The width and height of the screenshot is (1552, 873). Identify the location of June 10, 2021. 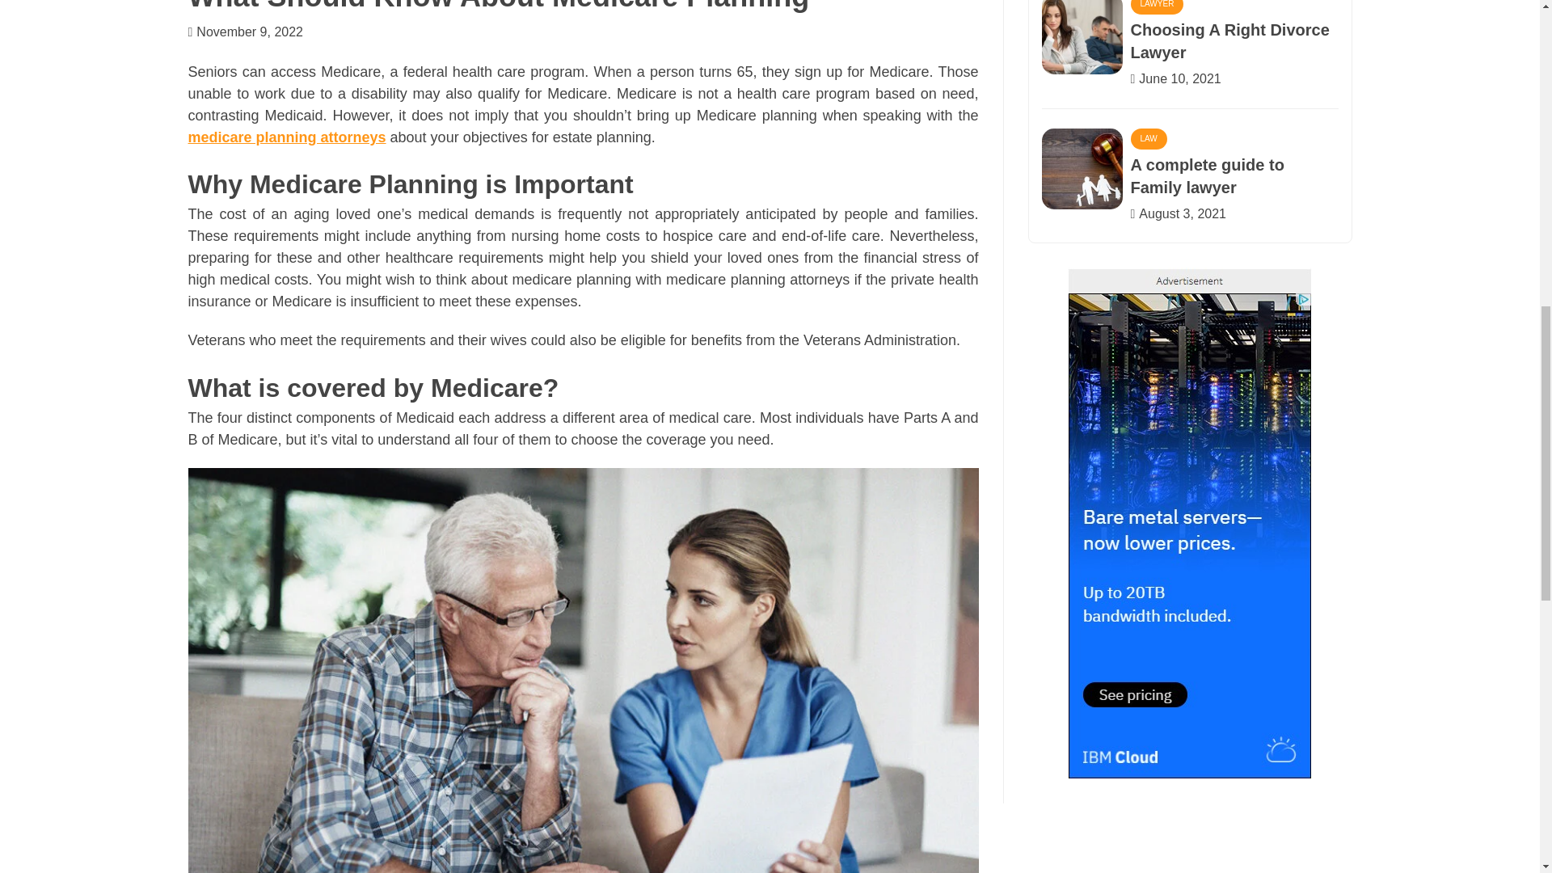
(1179, 78).